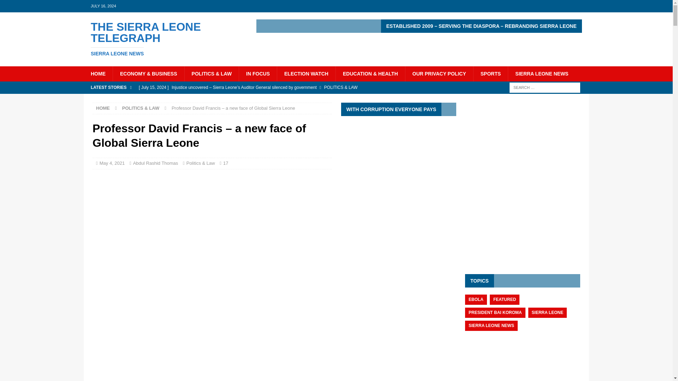 This screenshot has width=678, height=381. Describe the element at coordinates (112, 163) in the screenshot. I see `May 4, 2021` at that location.